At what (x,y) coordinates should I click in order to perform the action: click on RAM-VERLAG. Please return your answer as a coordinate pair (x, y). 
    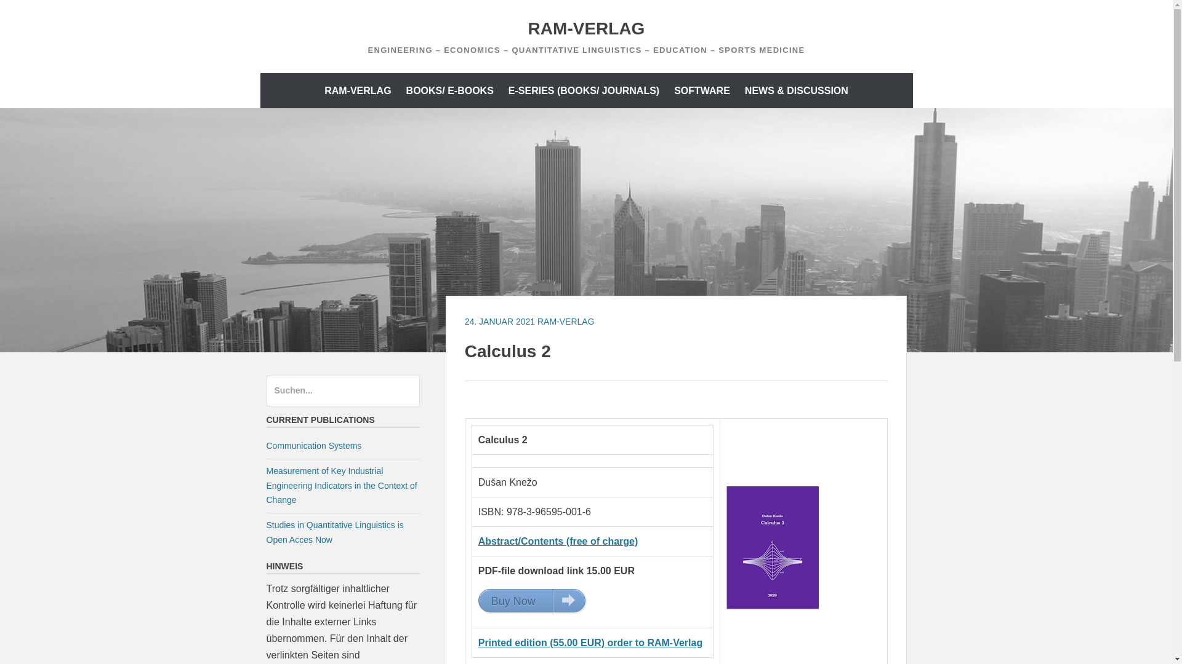
    Looking at the image, I should click on (587, 28).